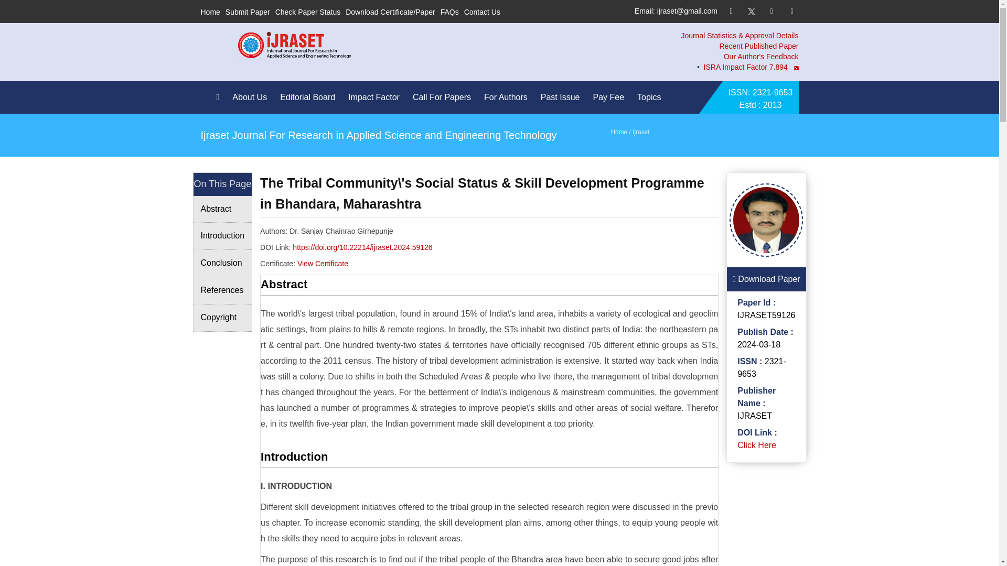  Describe the element at coordinates (210, 12) in the screenshot. I see `Home` at that location.